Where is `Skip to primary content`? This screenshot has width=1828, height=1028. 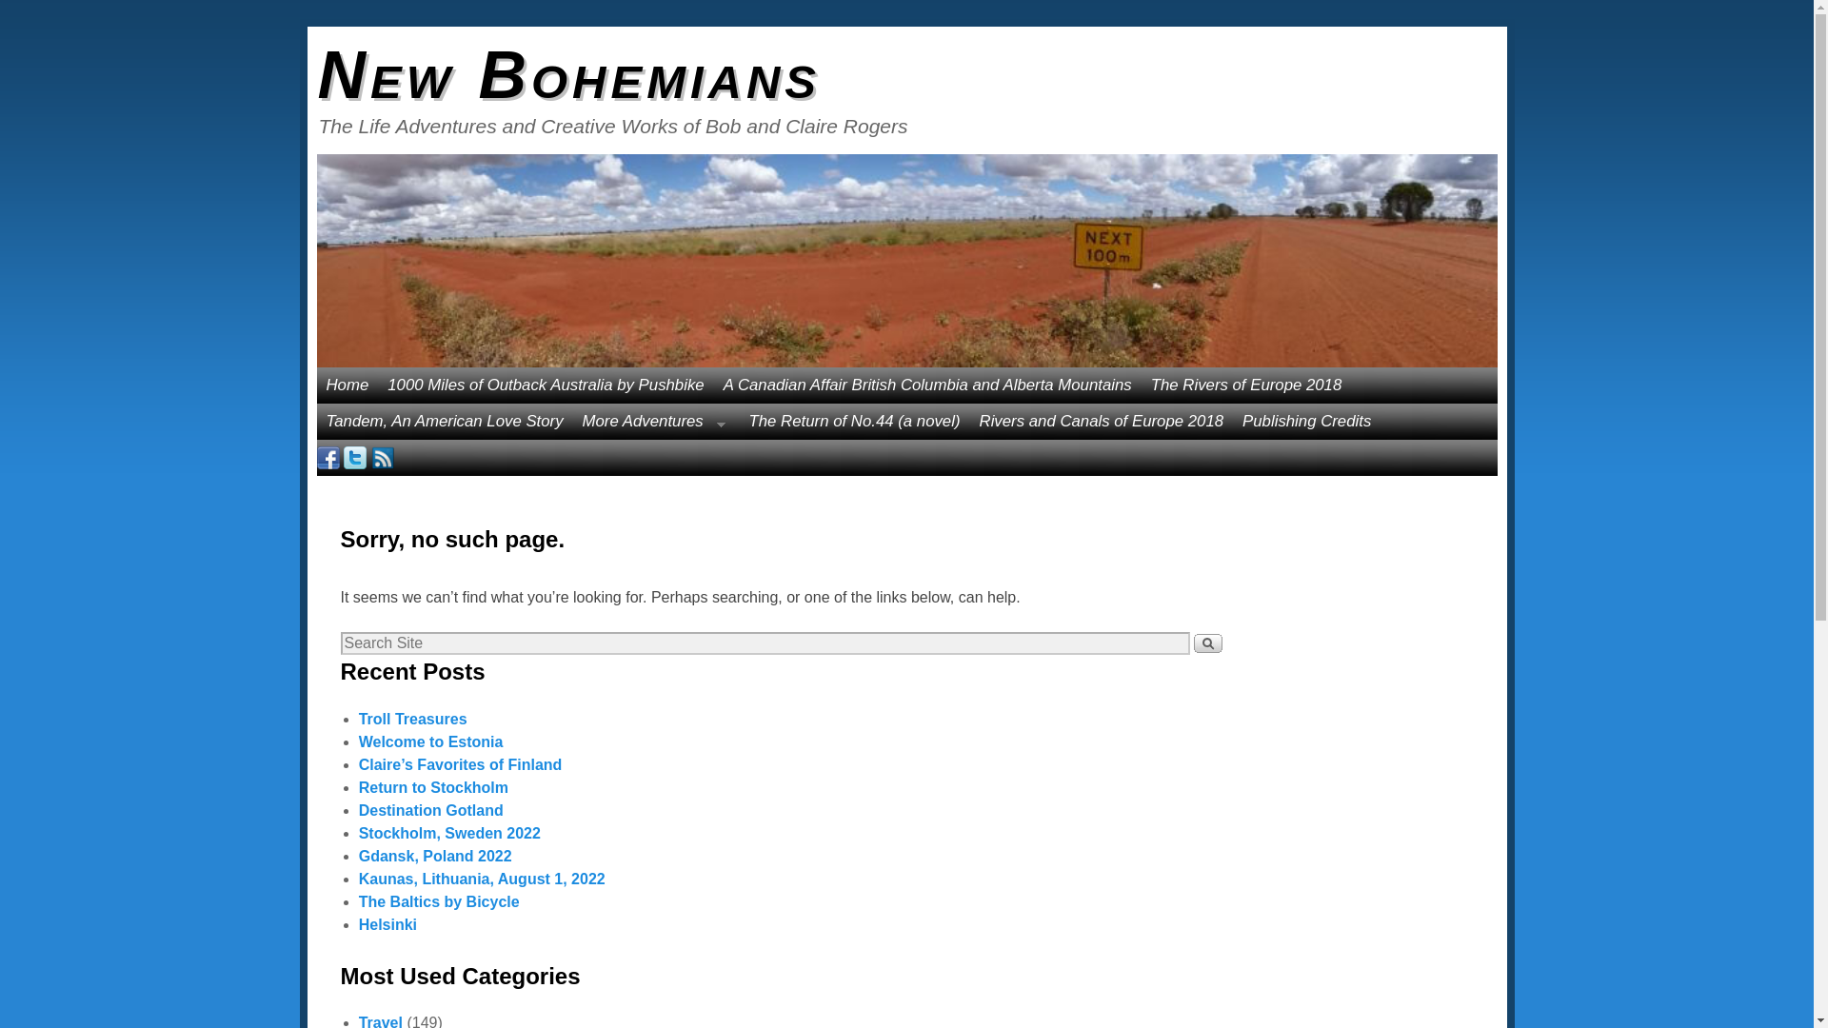 Skip to primary content is located at coordinates (390, 377).